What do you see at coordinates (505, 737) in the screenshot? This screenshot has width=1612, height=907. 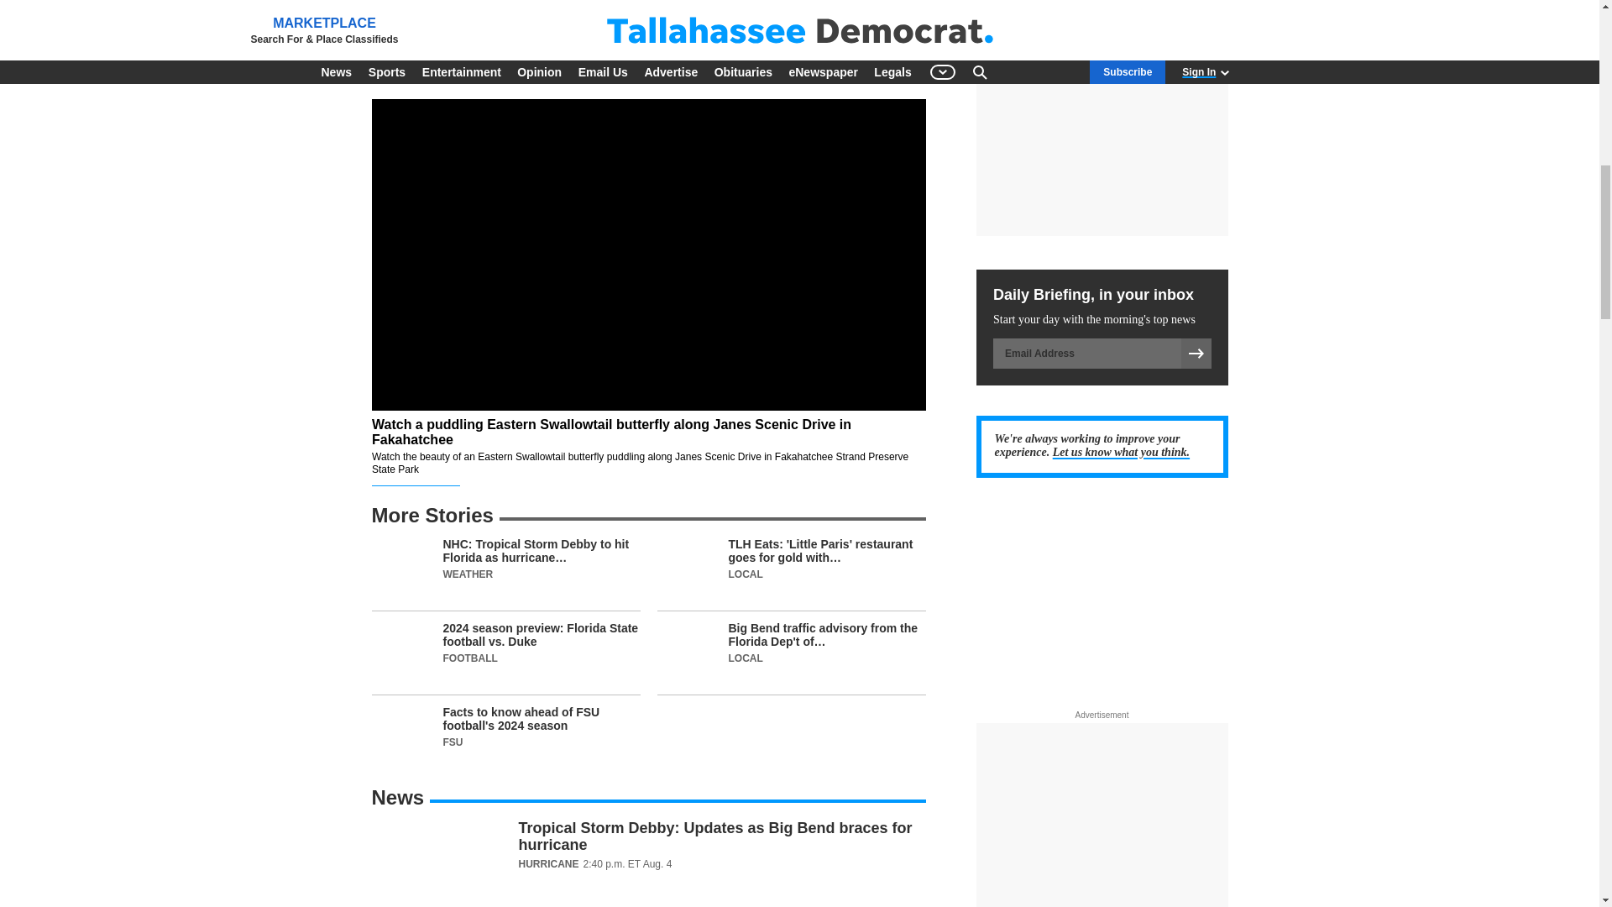 I see `Facts to know ahead of FSU football's 2024 season` at bounding box center [505, 737].